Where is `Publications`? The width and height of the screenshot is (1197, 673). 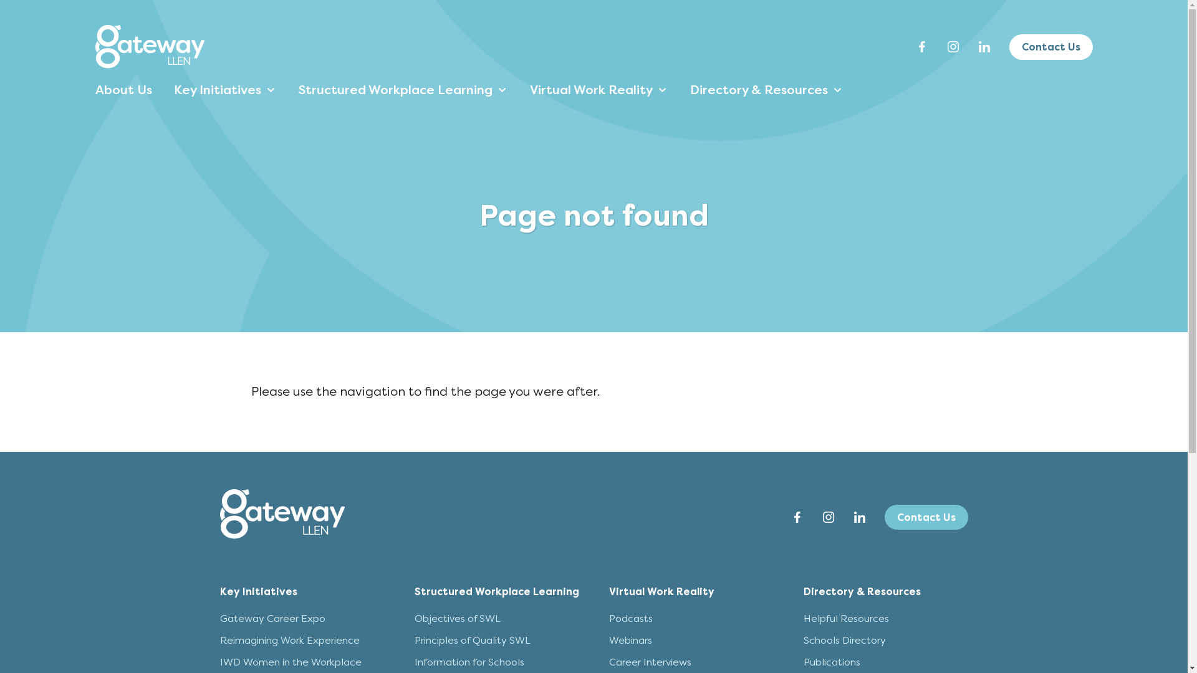 Publications is located at coordinates (832, 662).